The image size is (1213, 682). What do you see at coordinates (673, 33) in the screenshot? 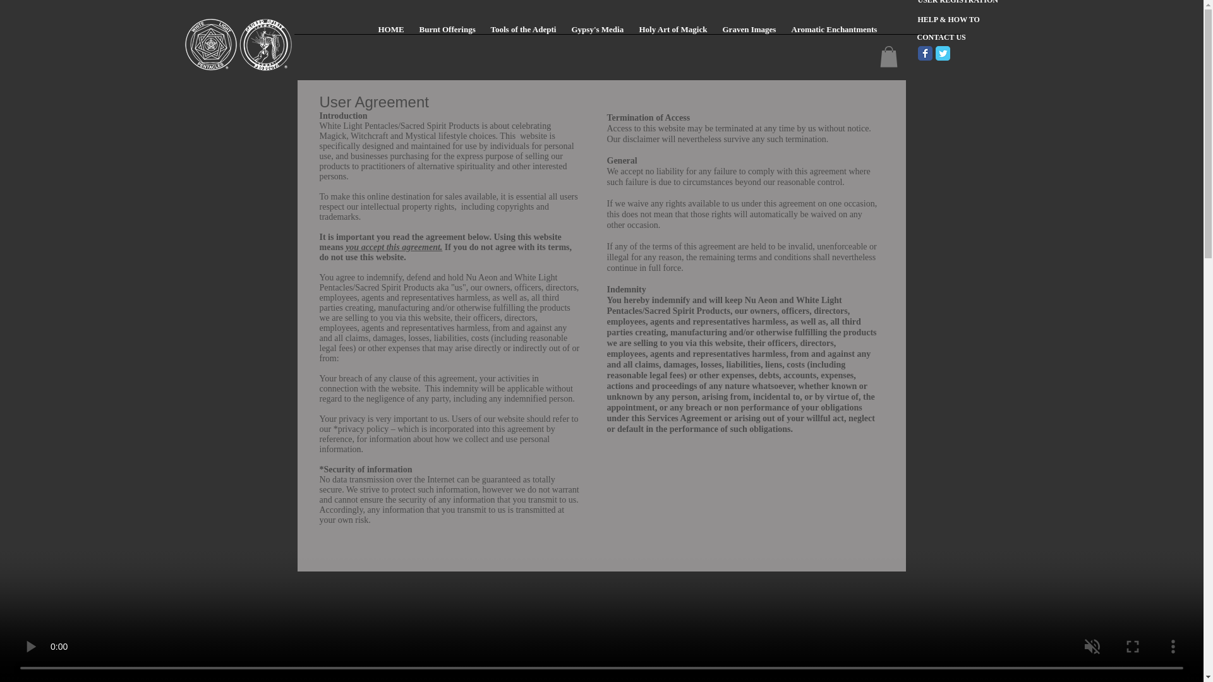
I see `Holy Art of Magick` at bounding box center [673, 33].